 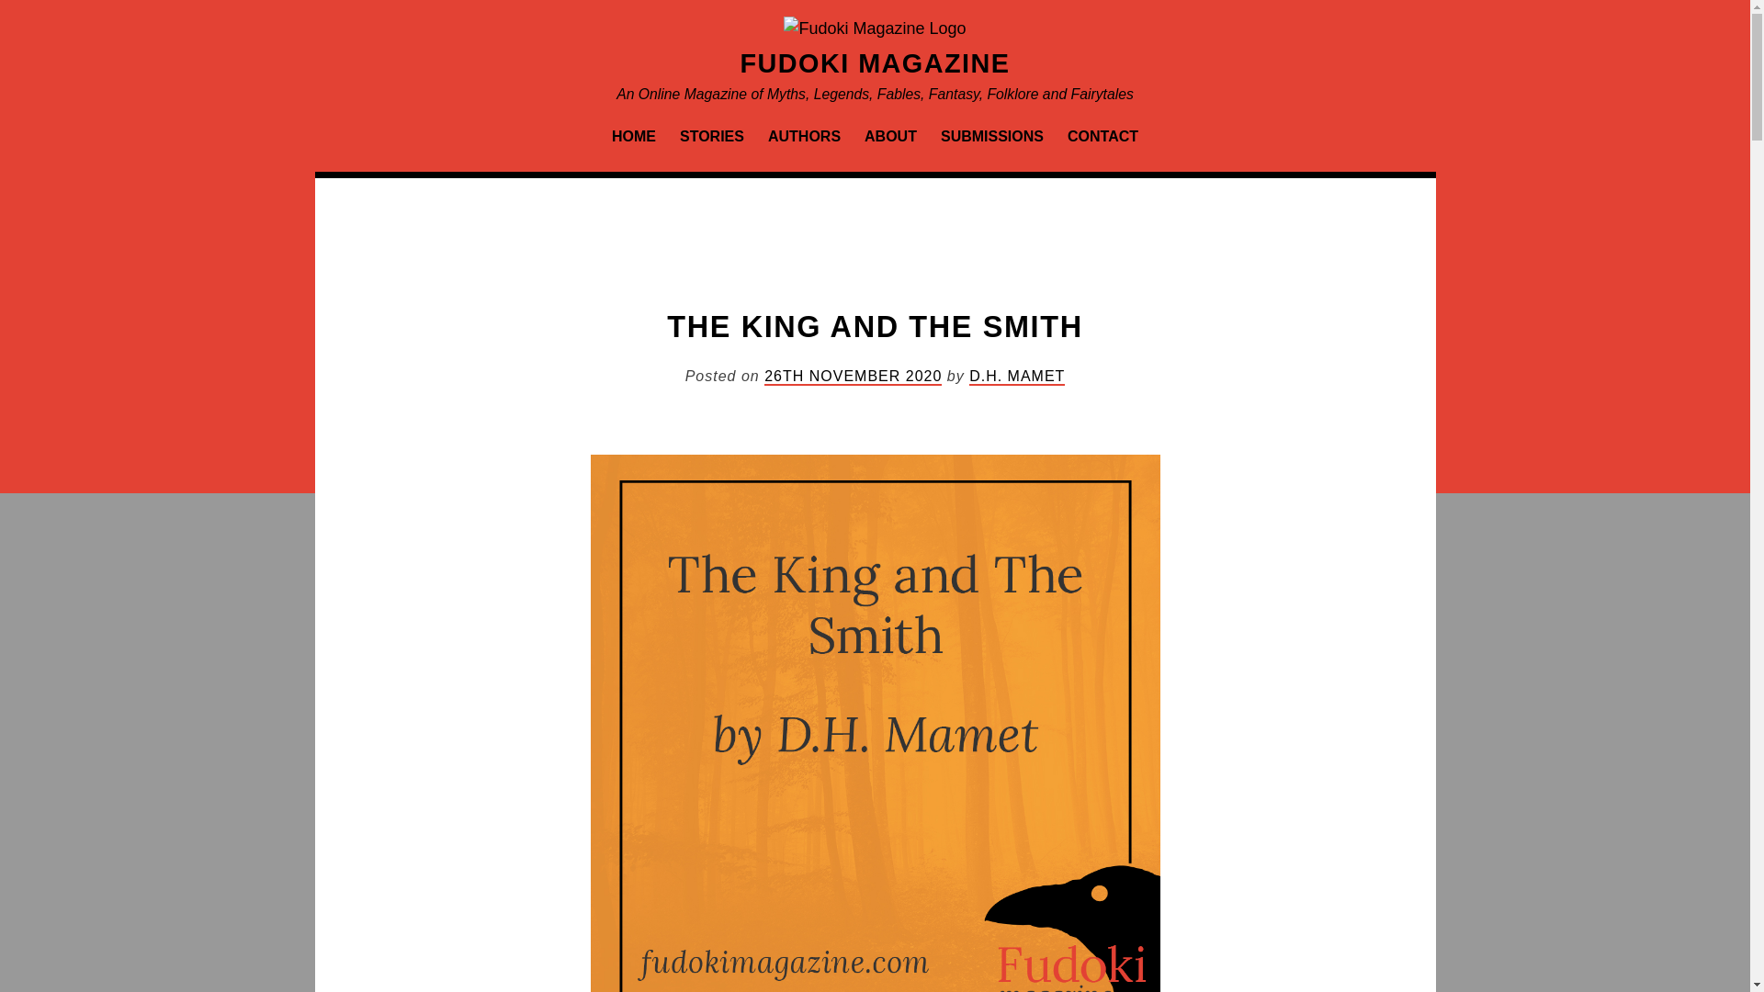 I want to click on AUTHORS, so click(x=804, y=136).